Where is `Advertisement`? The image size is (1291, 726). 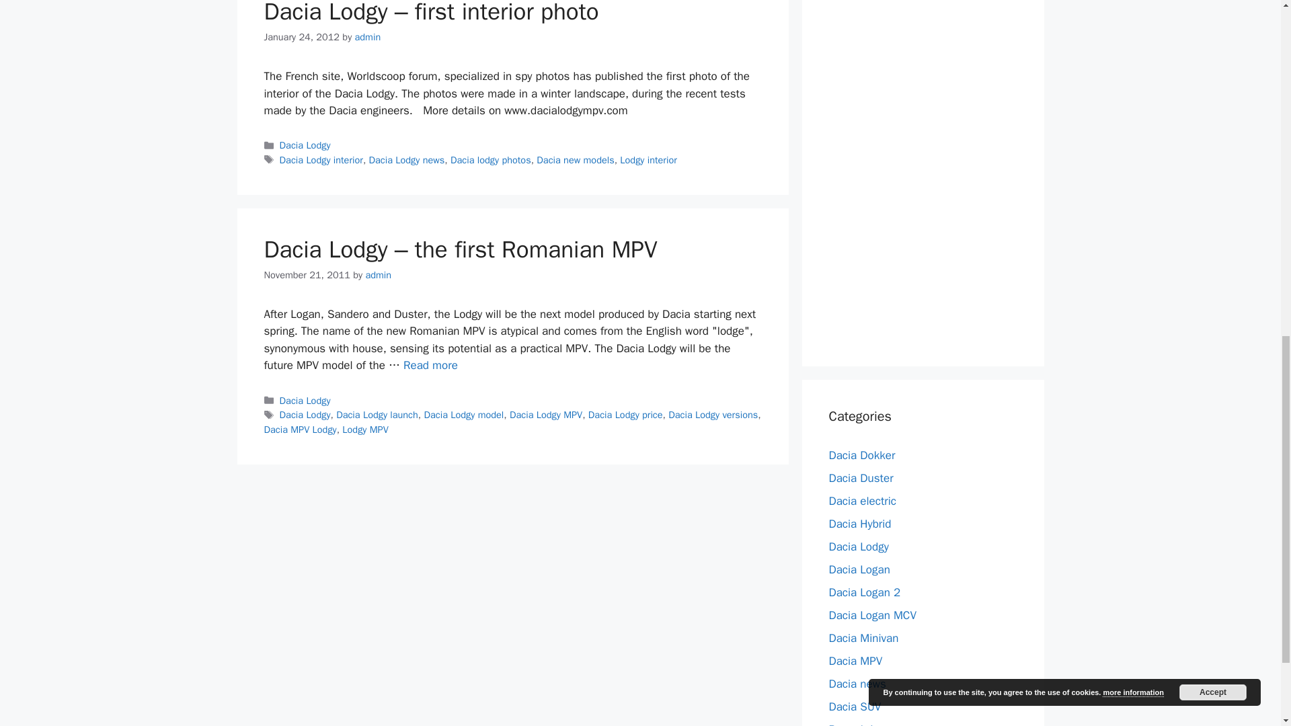 Advertisement is located at coordinates (929, 167).